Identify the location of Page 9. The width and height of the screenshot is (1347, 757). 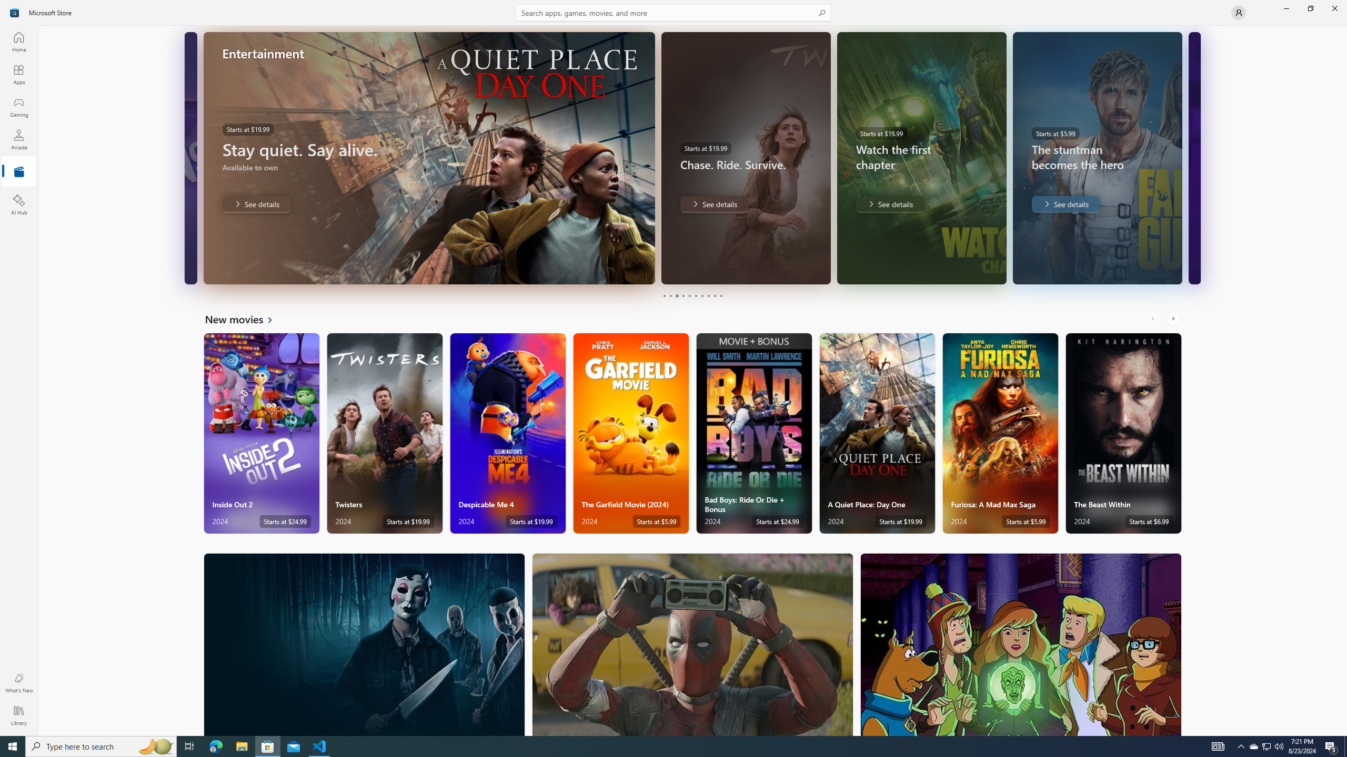
(715, 295).